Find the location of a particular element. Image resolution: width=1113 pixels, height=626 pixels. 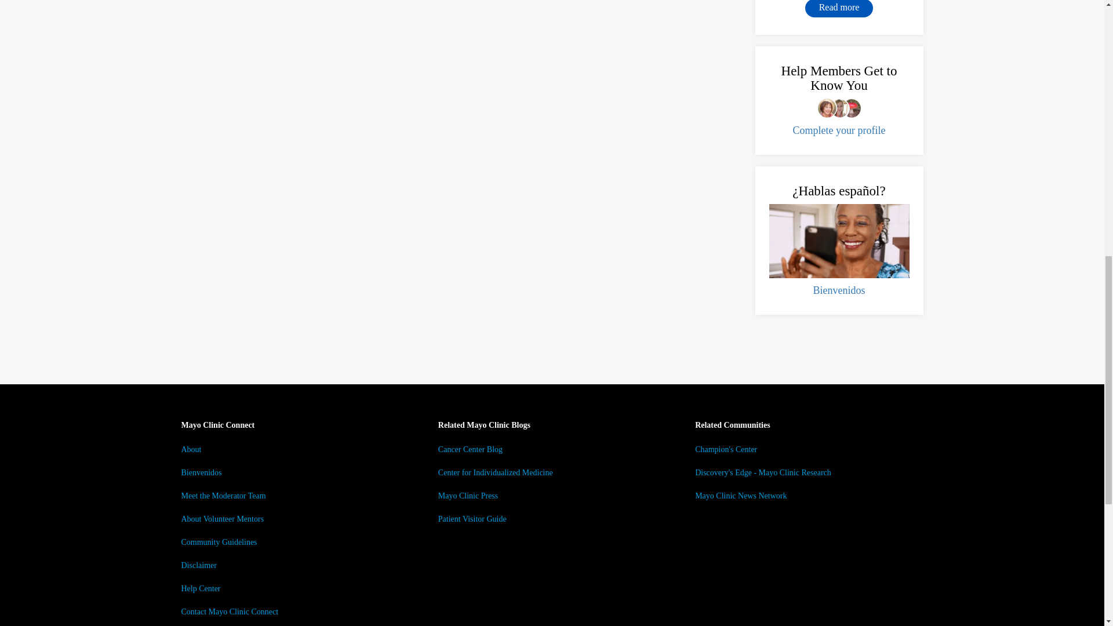

About Volunteer Mentors is located at coordinates (222, 518).